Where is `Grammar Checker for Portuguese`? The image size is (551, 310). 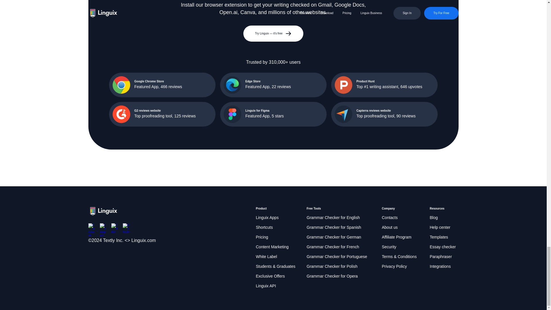
Grammar Checker for Portuguese is located at coordinates (336, 257).